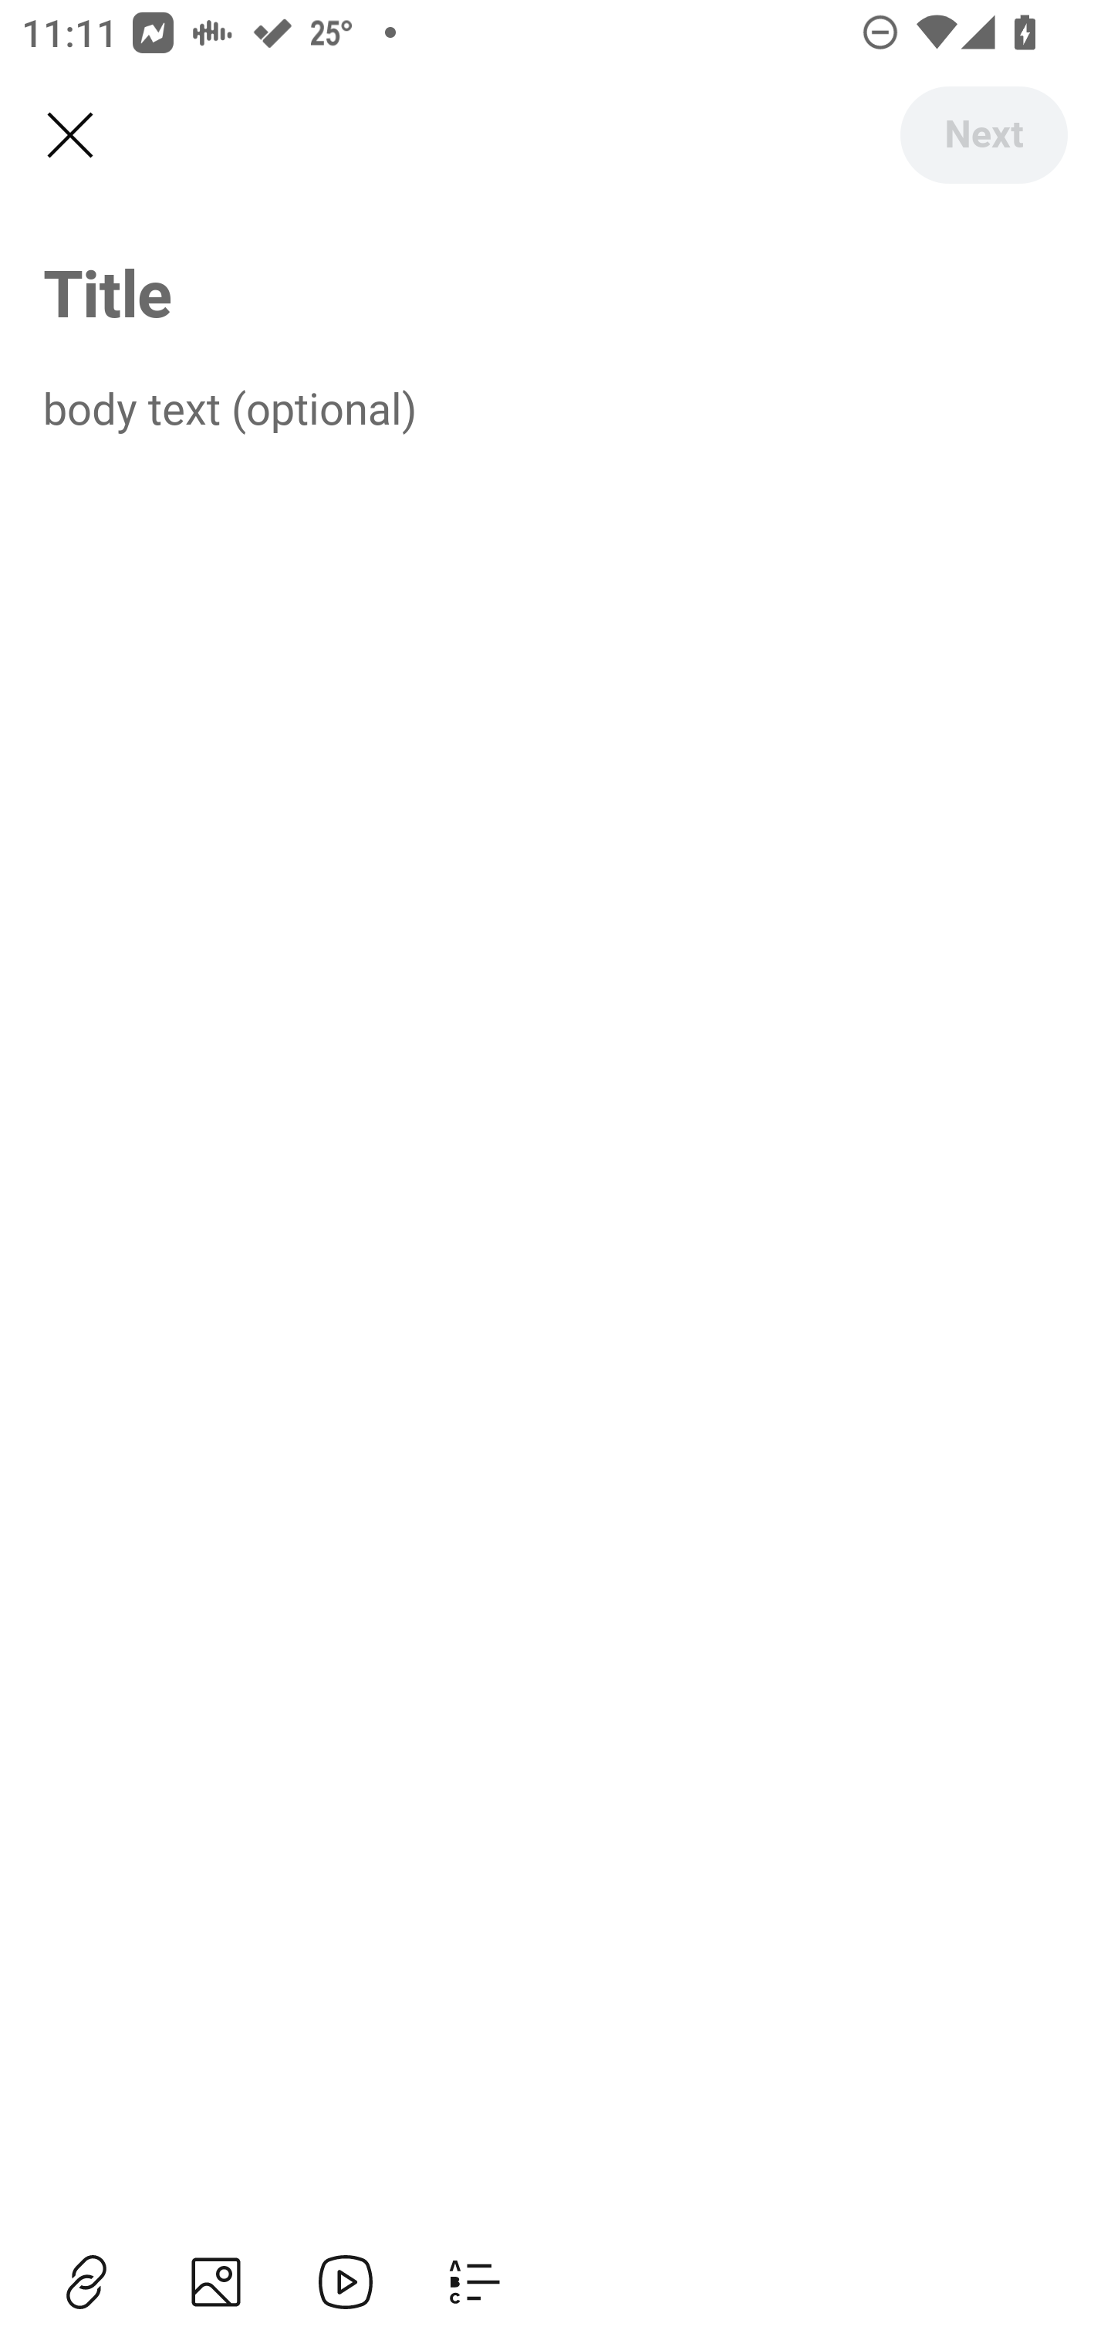 The height and width of the screenshot is (2347, 1111). I want to click on Next, so click(983, 134).